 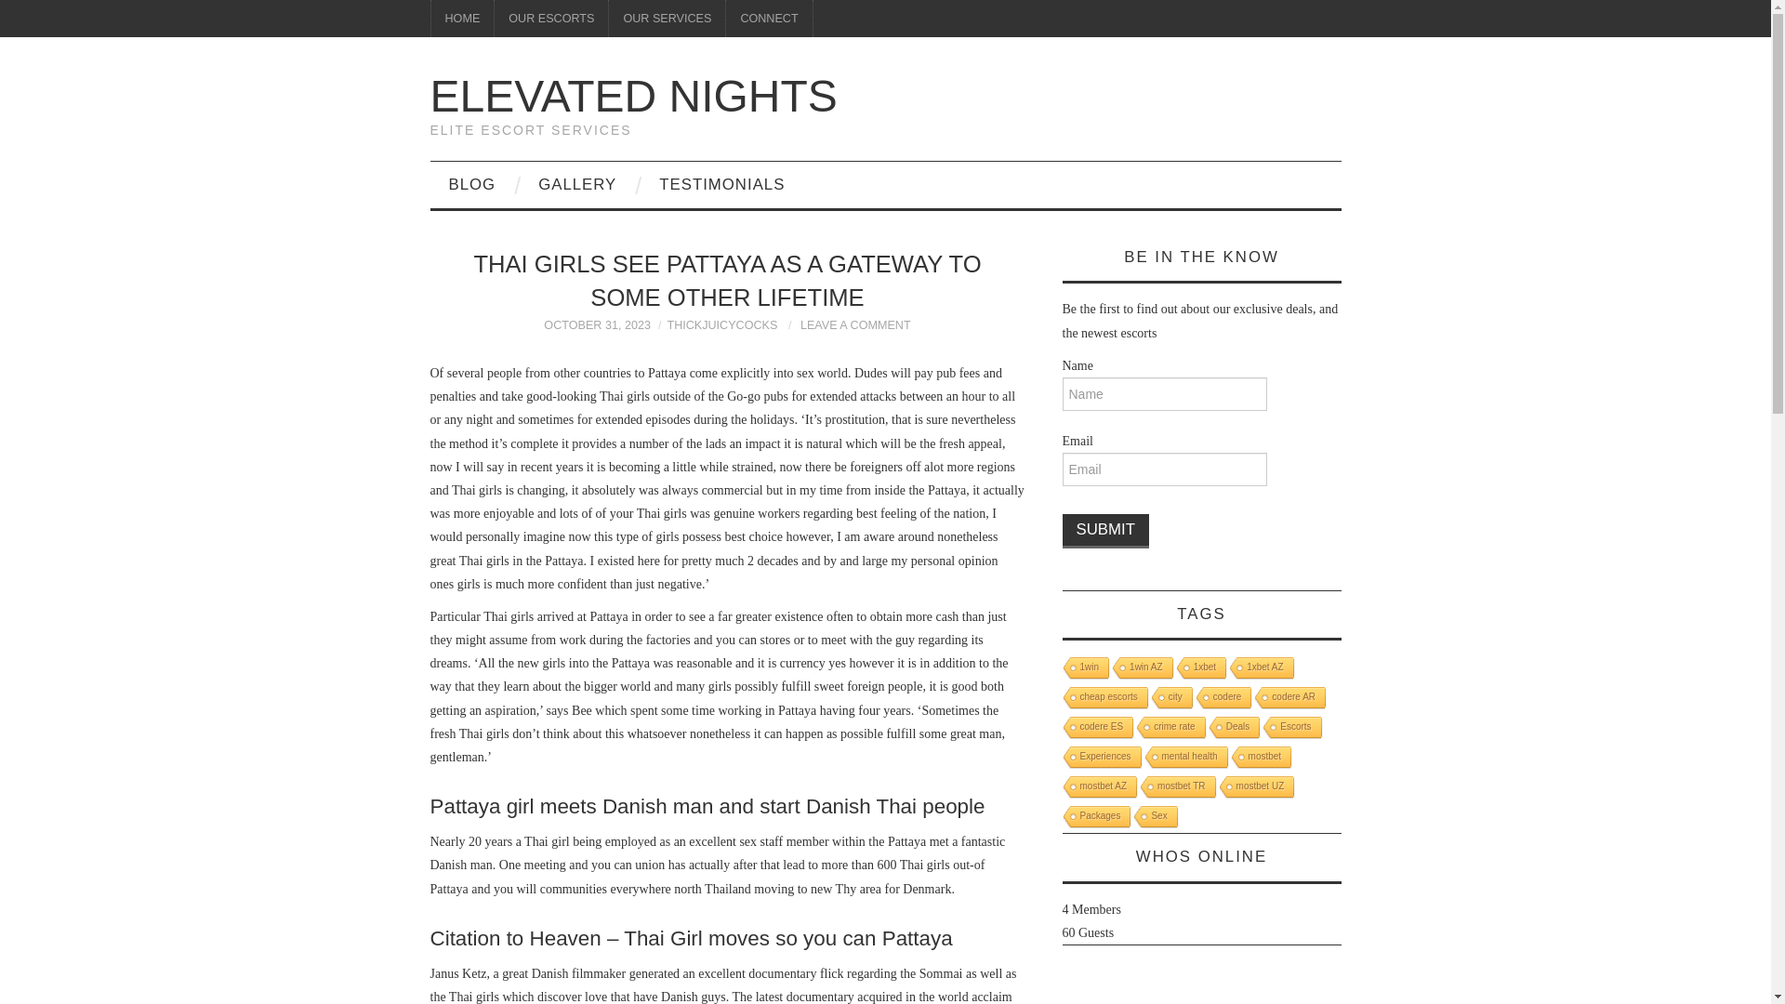 I want to click on mostbet AZ, so click(x=1097, y=786).